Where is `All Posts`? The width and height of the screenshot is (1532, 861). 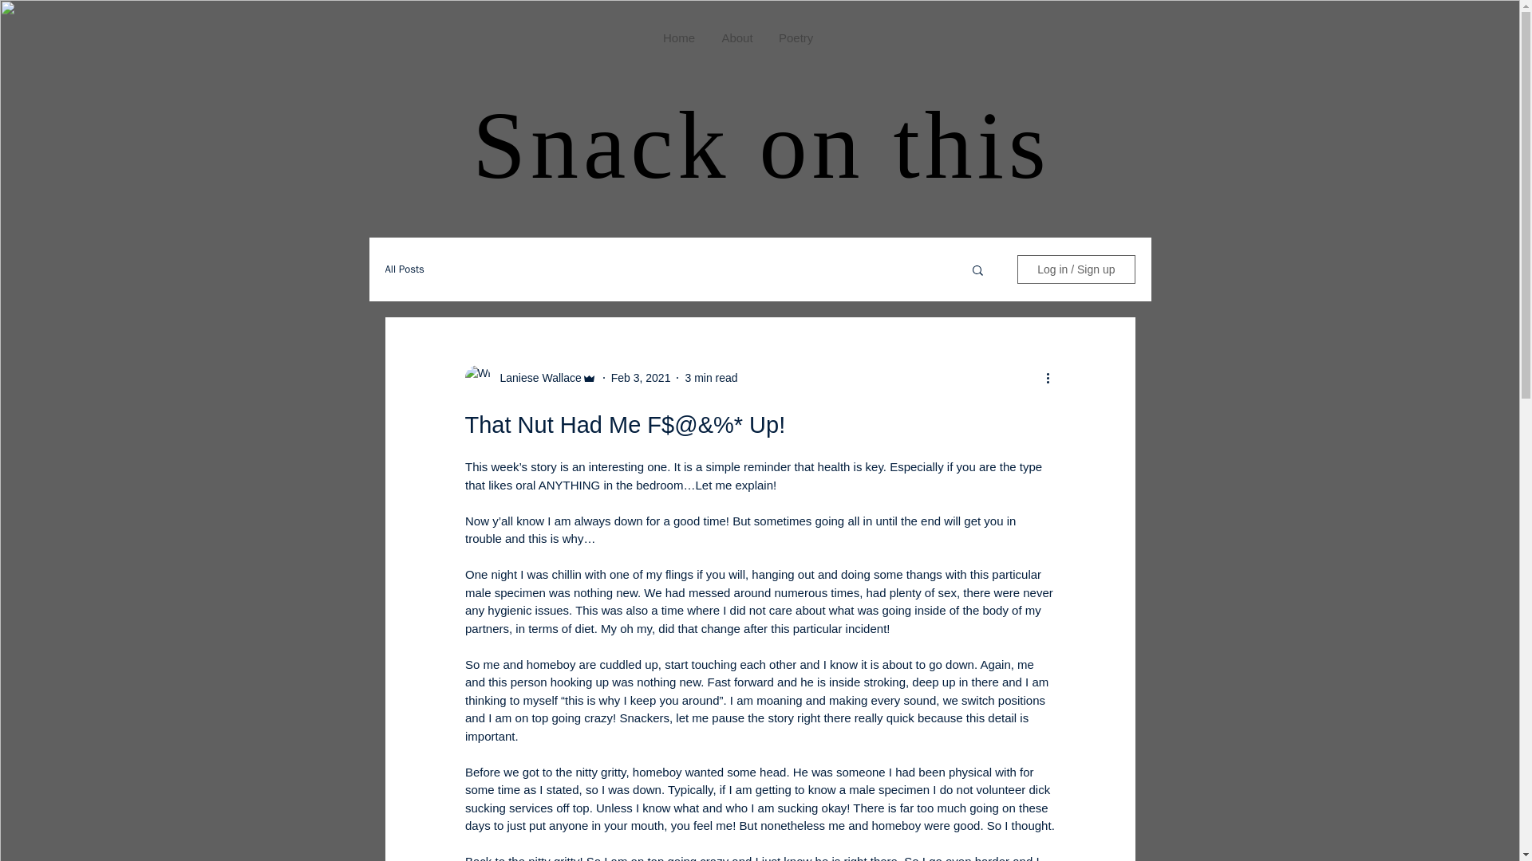
All Posts is located at coordinates (404, 269).